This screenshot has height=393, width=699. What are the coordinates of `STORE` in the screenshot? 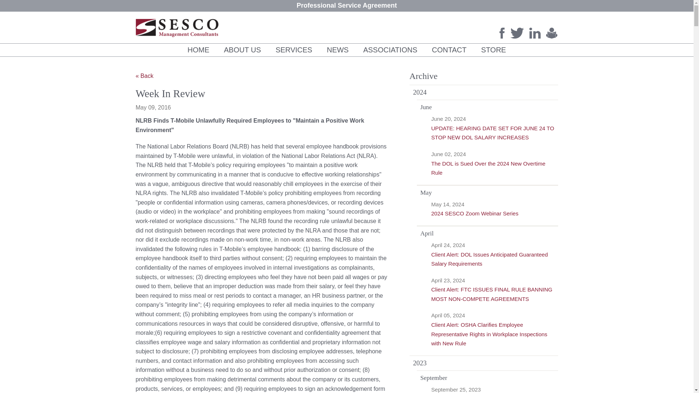 It's located at (493, 50).